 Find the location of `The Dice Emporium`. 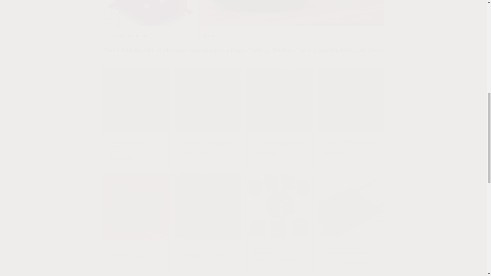

The Dice Emporium is located at coordinates (148, 36).